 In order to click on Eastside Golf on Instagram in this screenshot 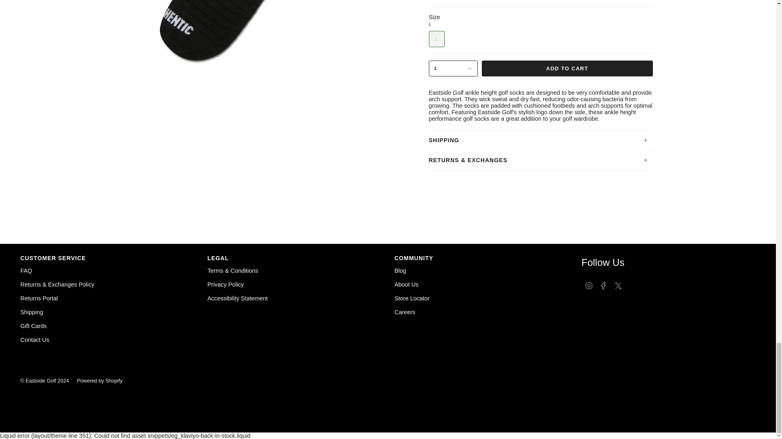, I will do `click(589, 285)`.